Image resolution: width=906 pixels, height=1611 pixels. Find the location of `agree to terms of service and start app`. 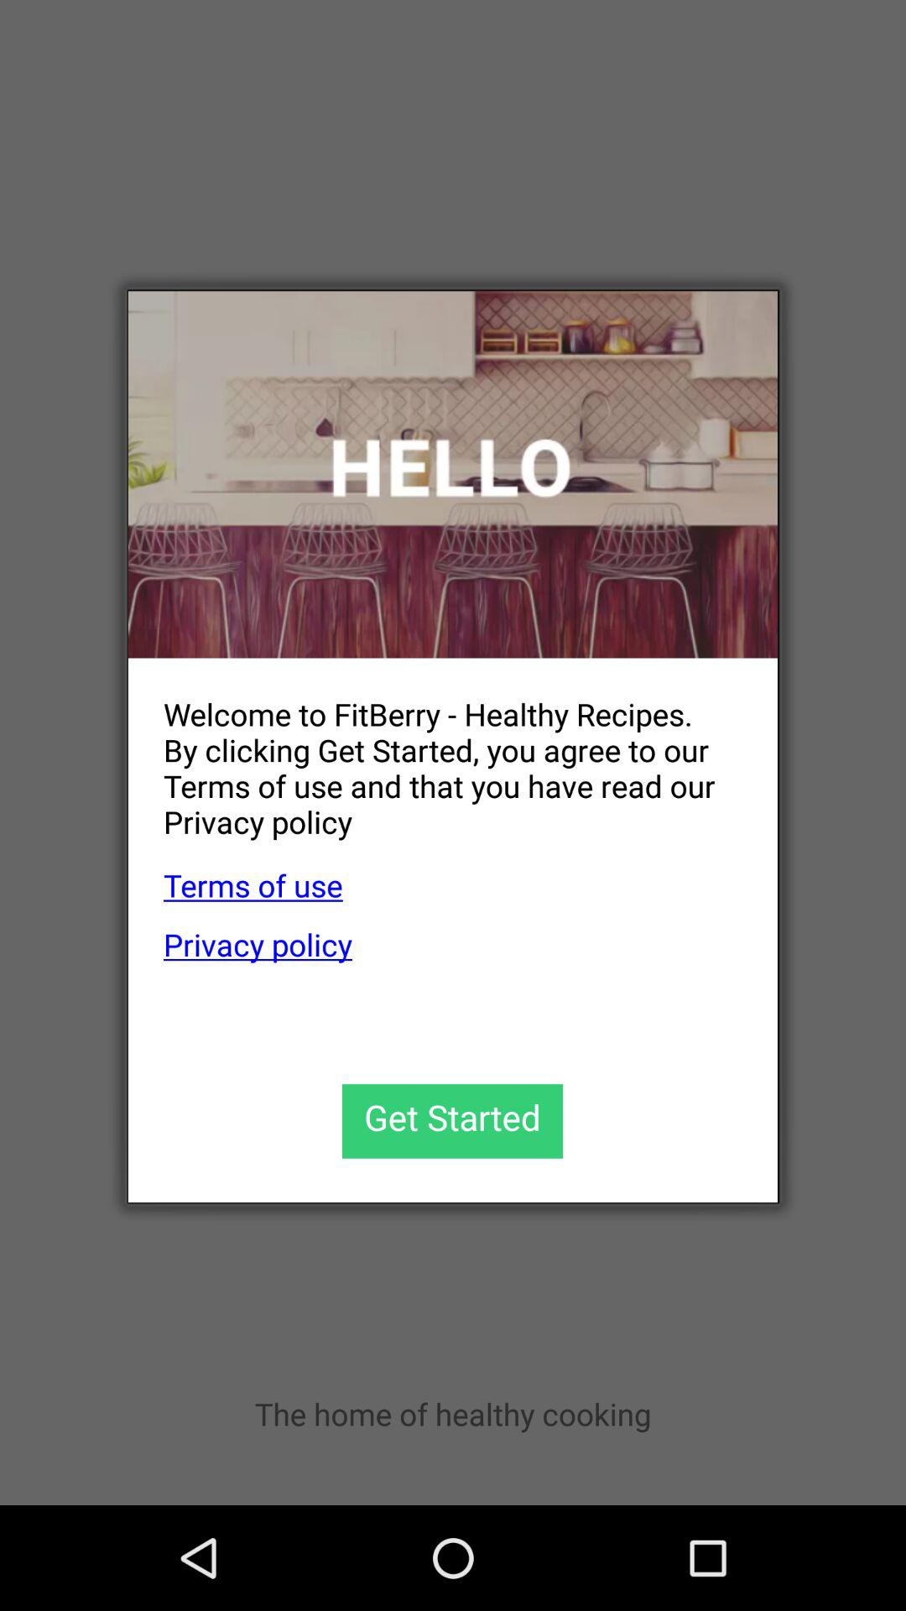

agree to terms of service and start app is located at coordinates (453, 1121).